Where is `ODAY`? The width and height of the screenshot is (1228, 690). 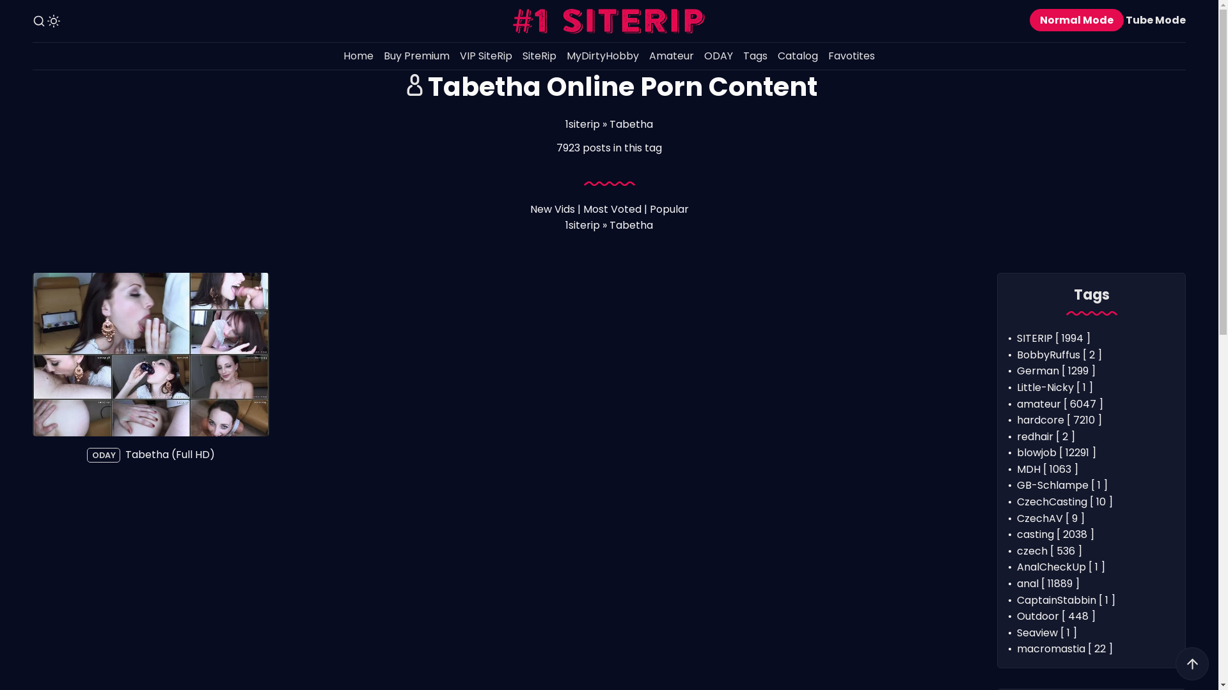
ODAY is located at coordinates (104, 455).